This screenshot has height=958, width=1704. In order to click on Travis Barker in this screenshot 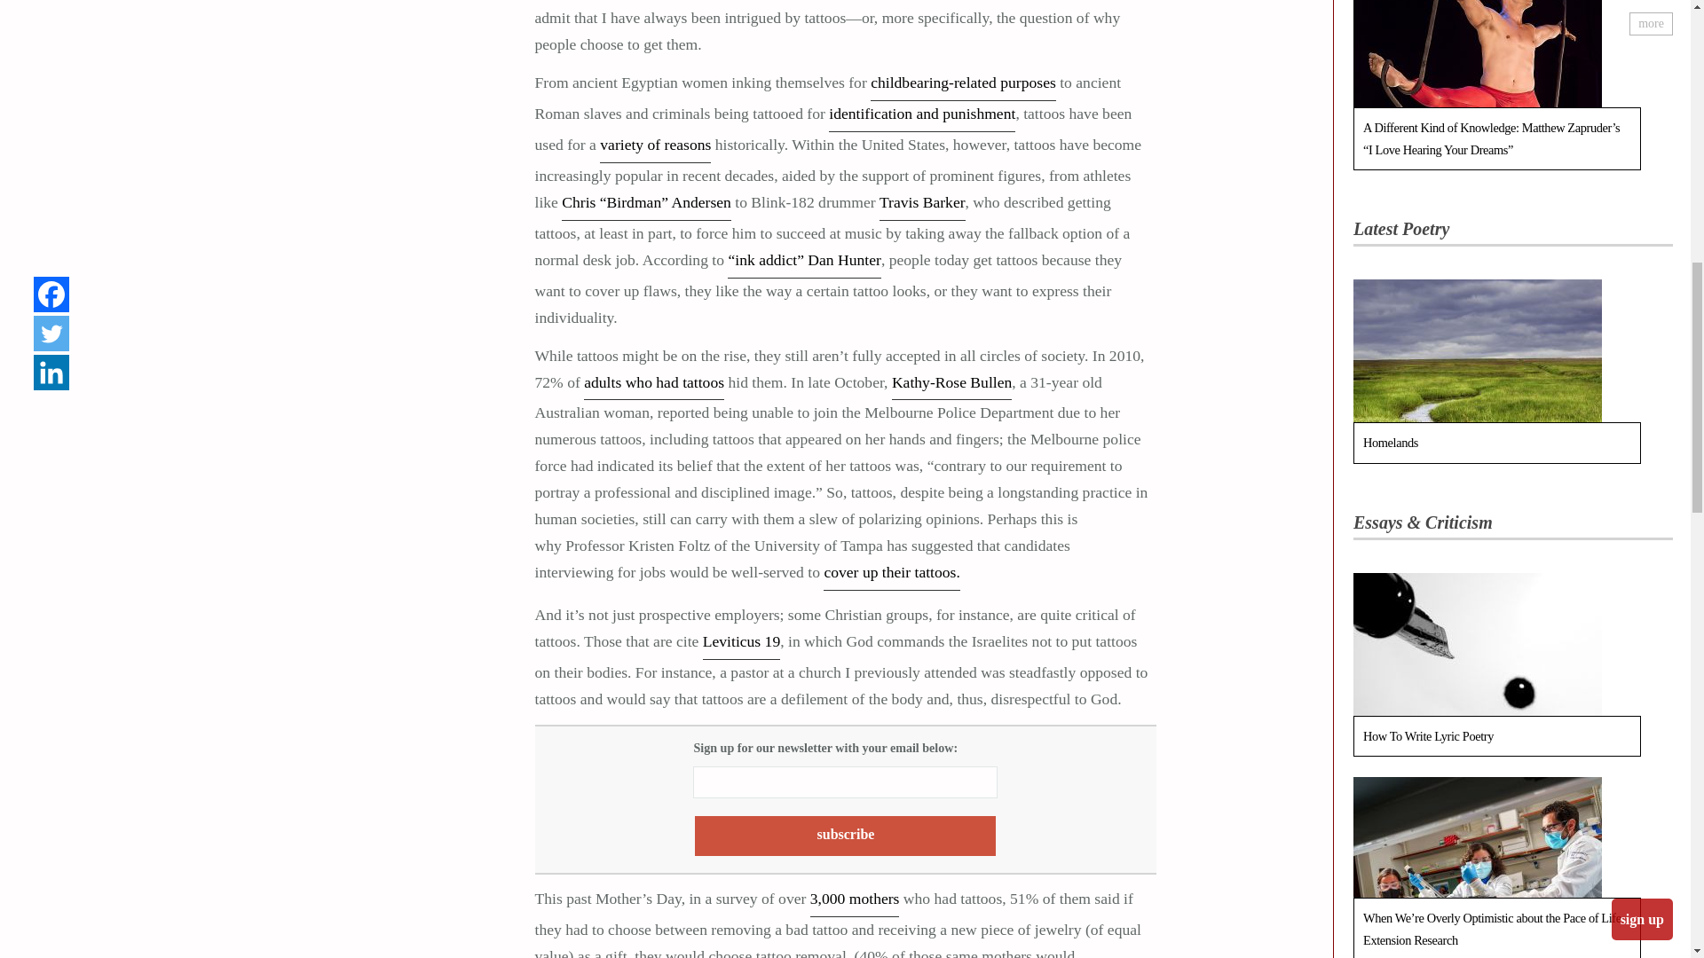, I will do `click(922, 205)`.